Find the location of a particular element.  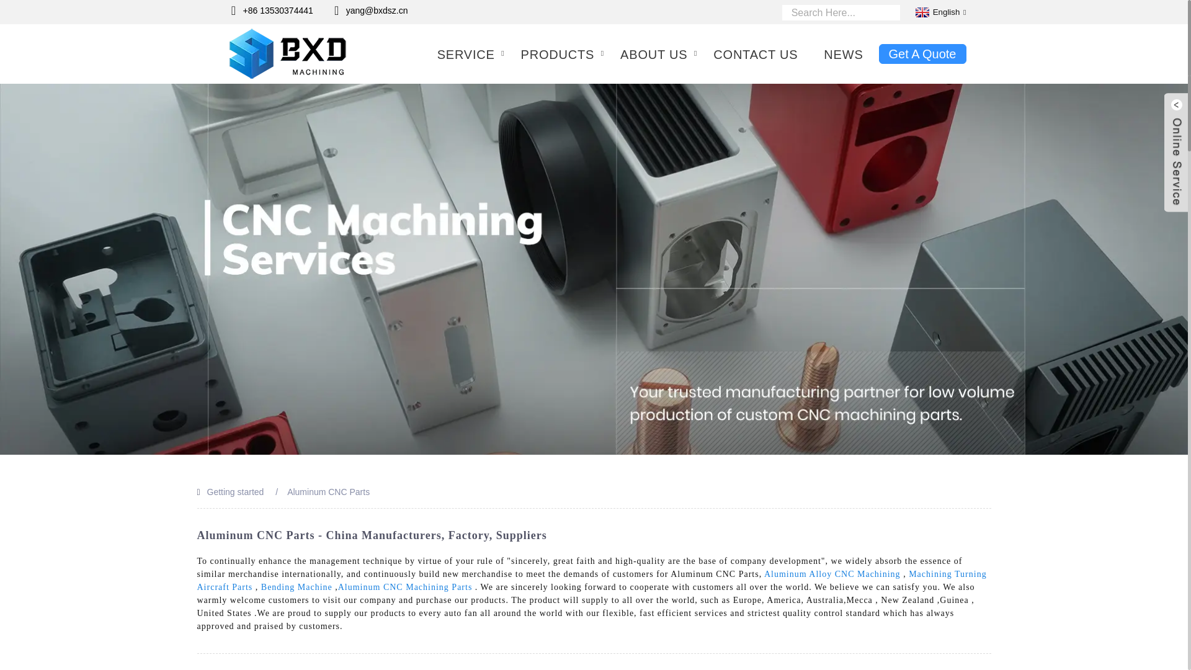

English is located at coordinates (939, 12).